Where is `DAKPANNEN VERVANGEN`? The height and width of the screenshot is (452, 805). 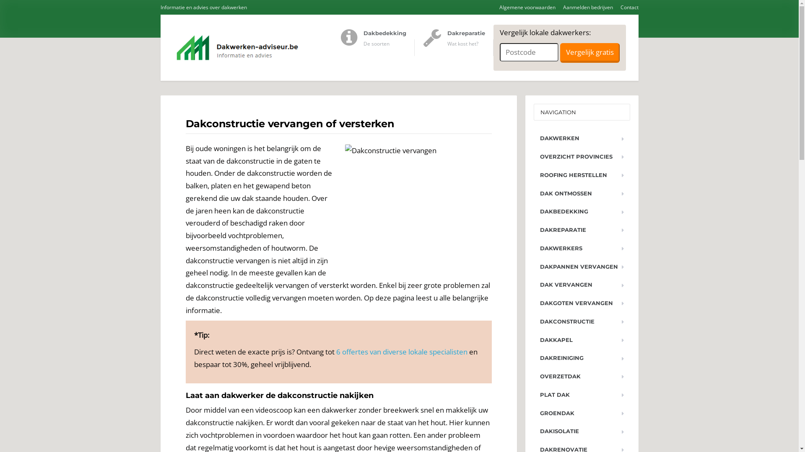 DAKPANNEN VERVANGEN is located at coordinates (582, 267).